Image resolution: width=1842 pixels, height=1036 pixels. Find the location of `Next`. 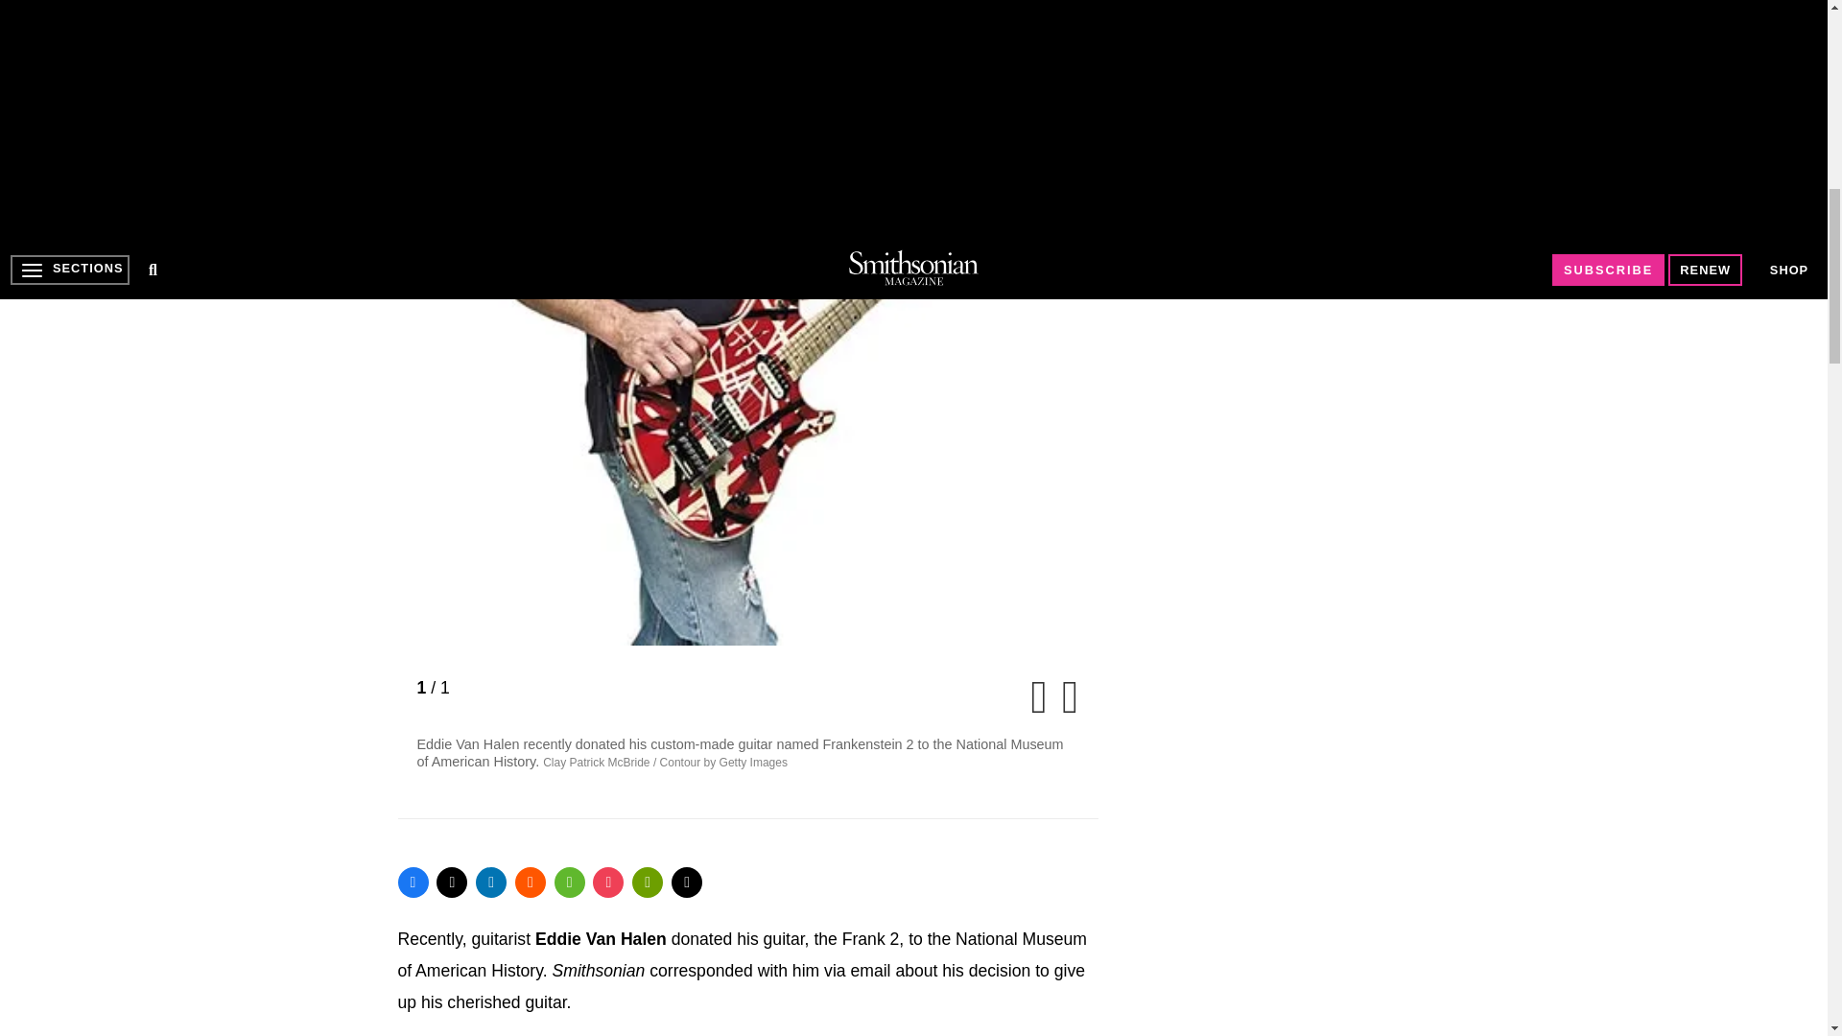

Next is located at coordinates (1065, 706).